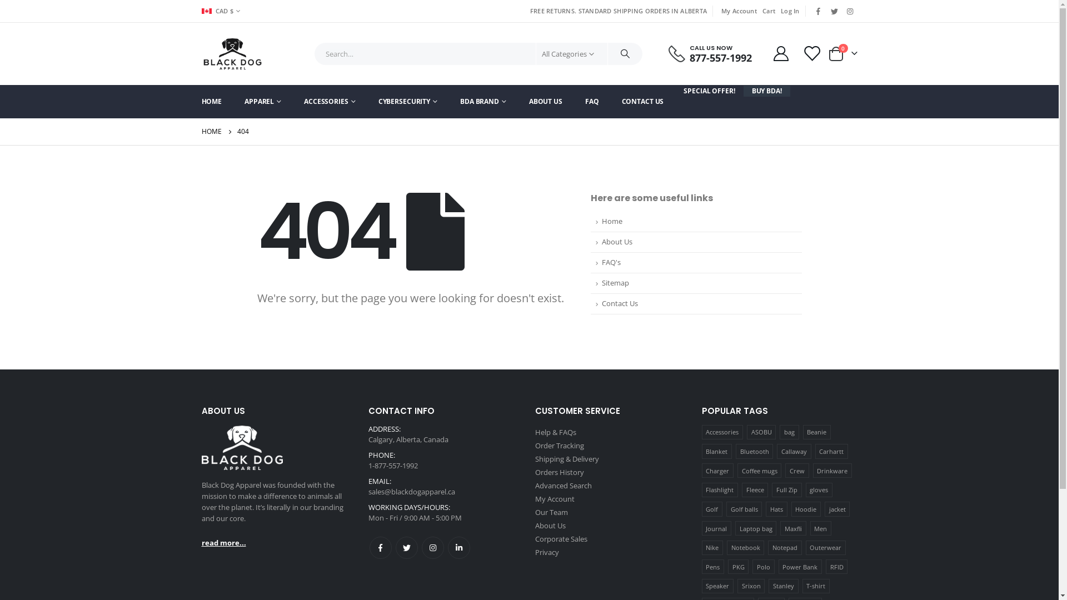 The image size is (1067, 600). Describe the element at coordinates (555, 432) in the screenshot. I see `Help & FAQs` at that location.